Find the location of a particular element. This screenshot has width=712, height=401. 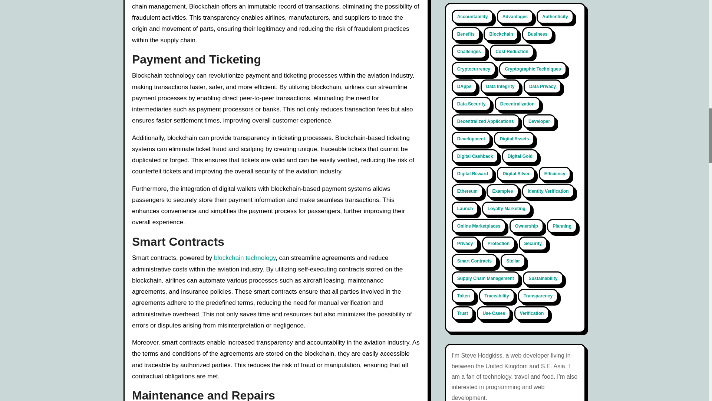

blockchain technology is located at coordinates (244, 258).